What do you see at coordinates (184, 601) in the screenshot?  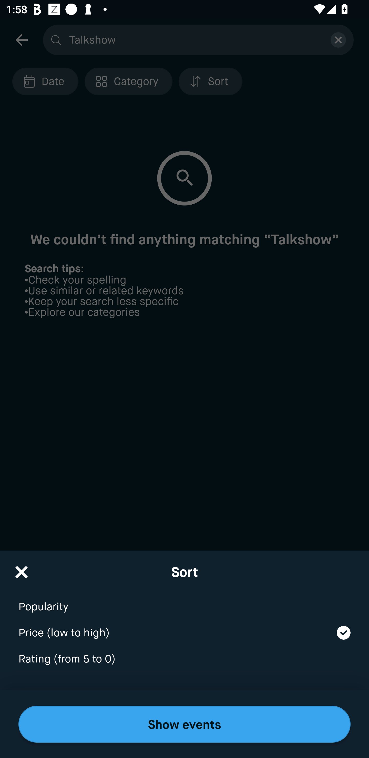 I see `Popularity` at bounding box center [184, 601].